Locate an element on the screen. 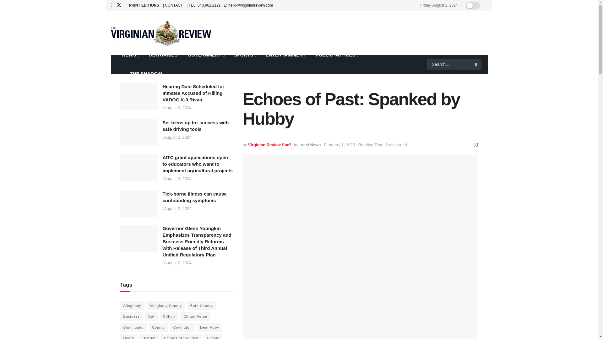 Image resolution: width=603 pixels, height=339 pixels. NEWS is located at coordinates (130, 55).